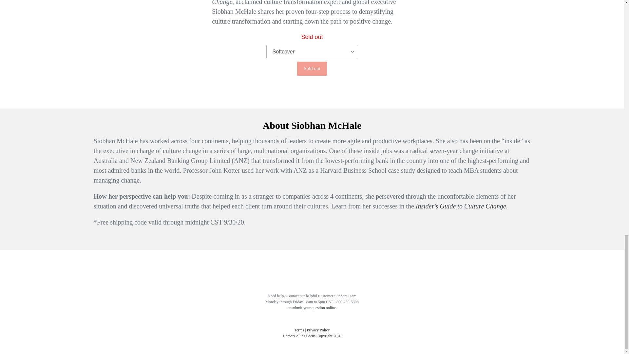 The height and width of the screenshot is (354, 629). What do you see at coordinates (312, 69) in the screenshot?
I see `Sold out` at bounding box center [312, 69].